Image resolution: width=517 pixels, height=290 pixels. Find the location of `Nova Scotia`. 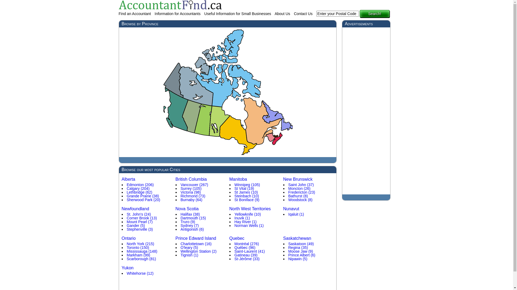

Nova Scotia is located at coordinates (187, 209).